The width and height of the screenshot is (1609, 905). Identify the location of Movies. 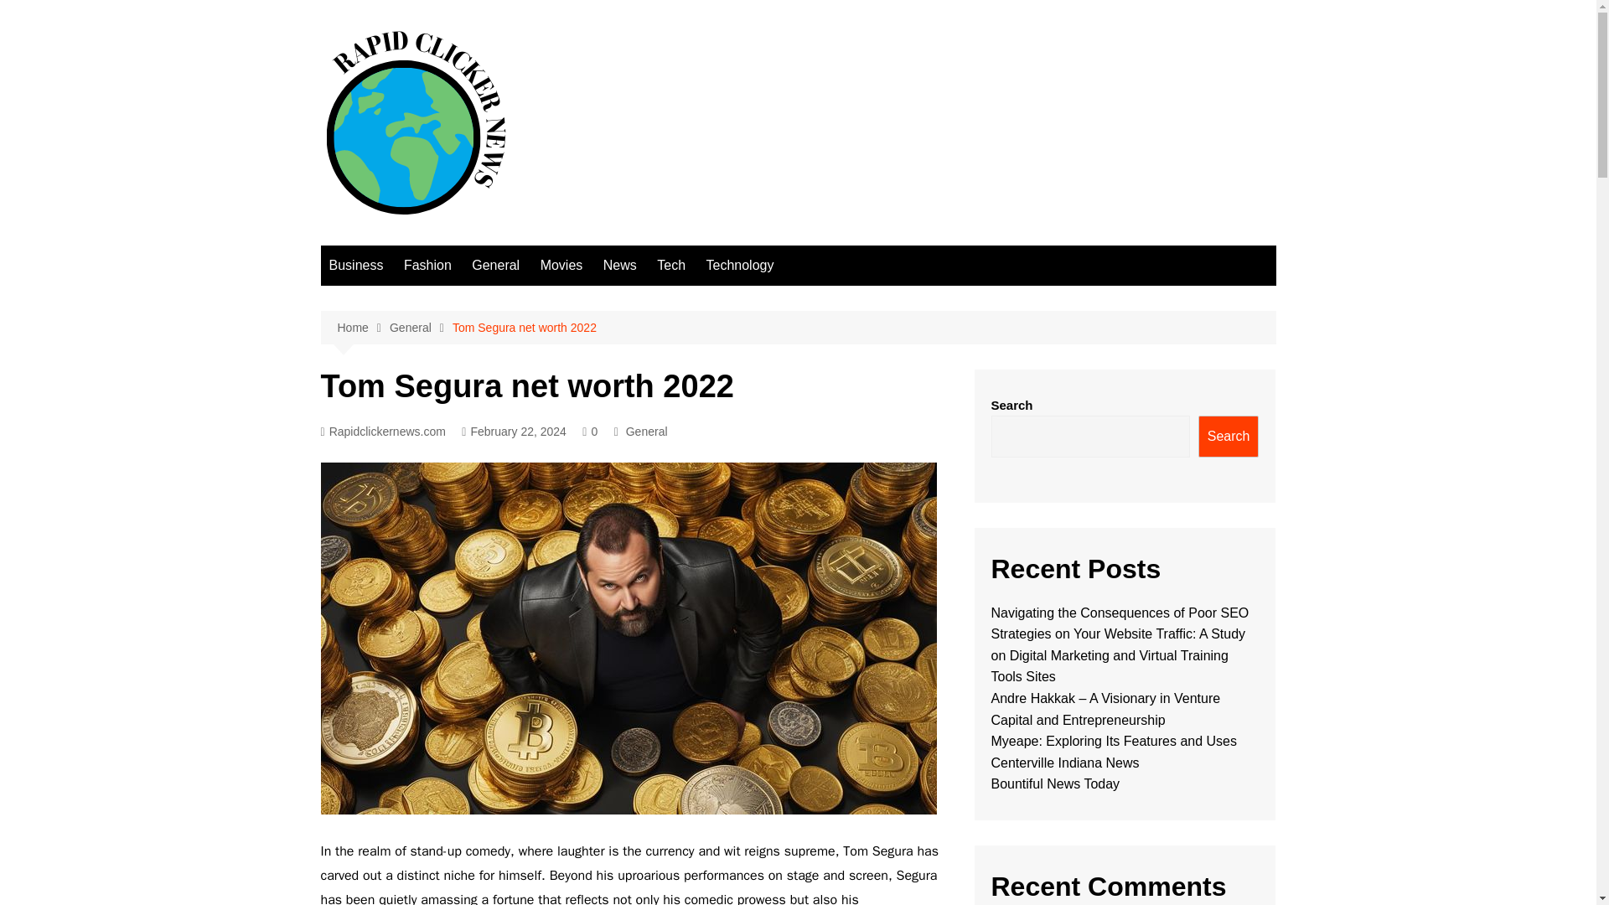
(561, 265).